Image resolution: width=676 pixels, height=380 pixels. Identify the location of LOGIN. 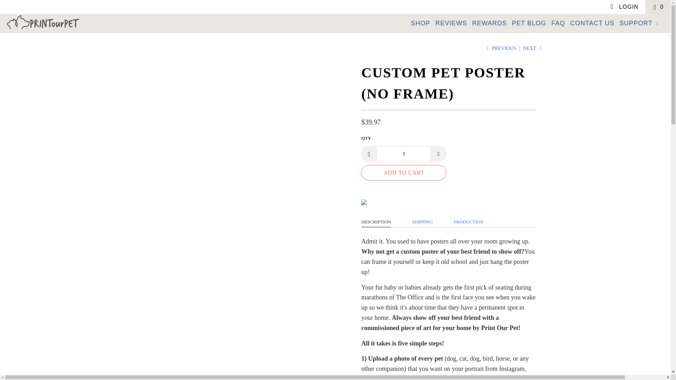
(624, 7).